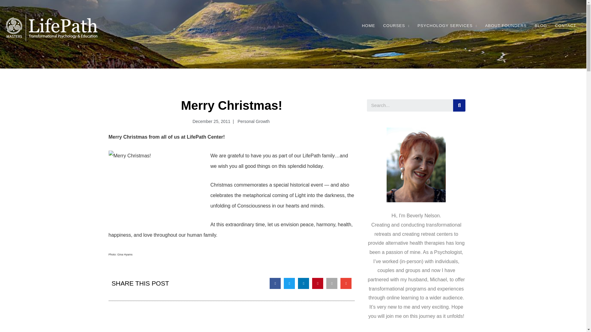 This screenshot has width=591, height=332. Describe the element at coordinates (541, 26) in the screenshot. I see `BLOG` at that location.